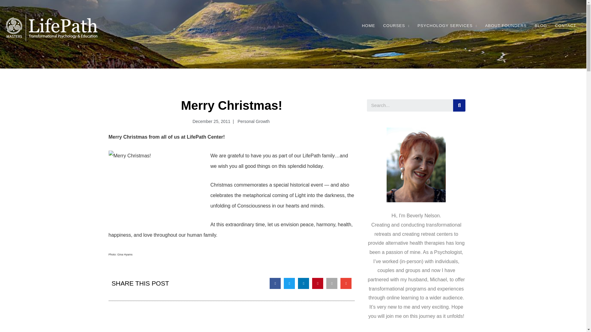 This screenshot has width=591, height=332. Describe the element at coordinates (541, 26) in the screenshot. I see `BLOG` at that location.